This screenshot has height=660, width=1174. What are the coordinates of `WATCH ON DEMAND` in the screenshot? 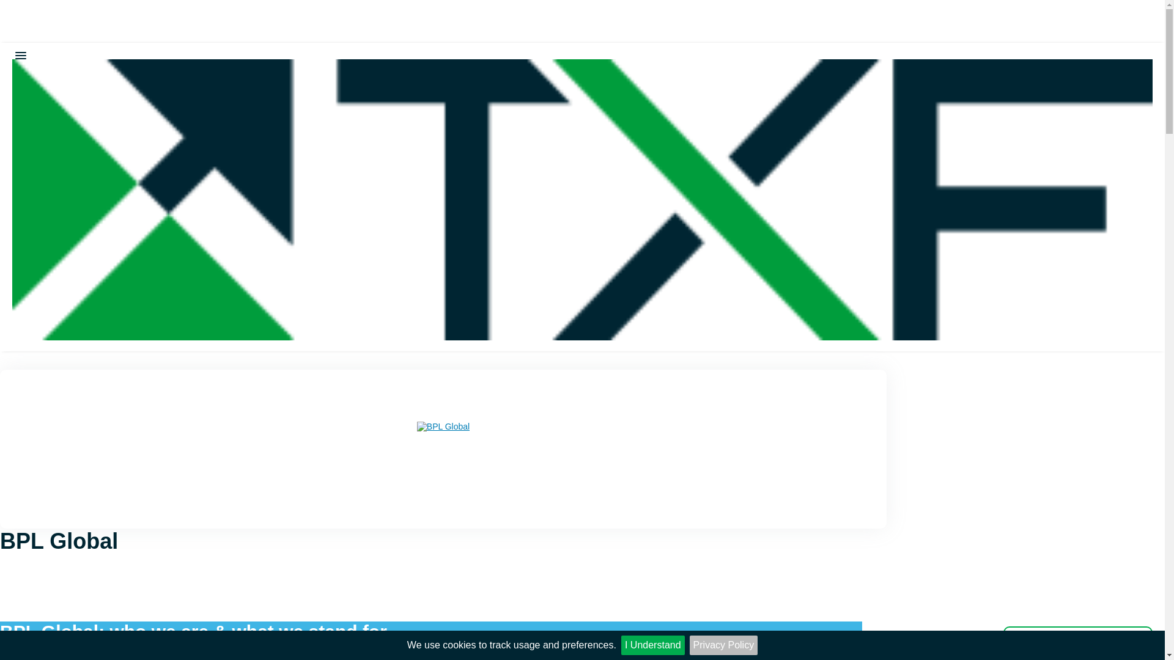 It's located at (1078, 643).